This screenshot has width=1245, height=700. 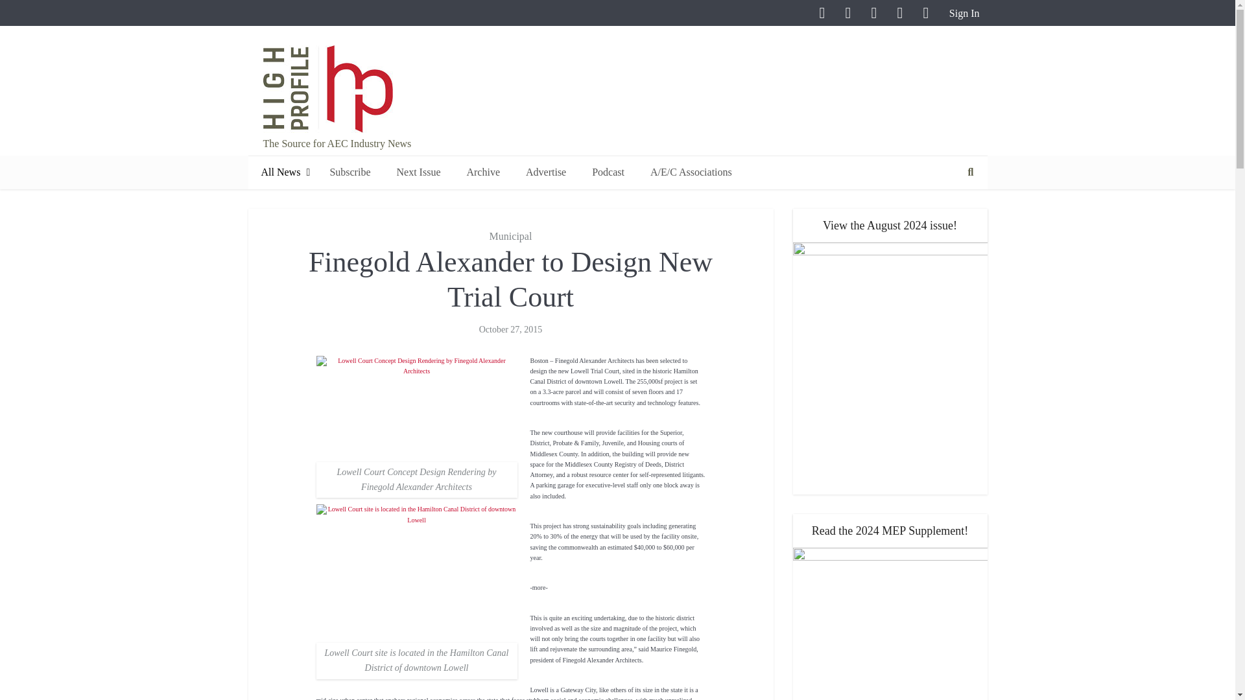 I want to click on The Annual Green Supplement 2020 is Live!, so click(x=890, y=624).